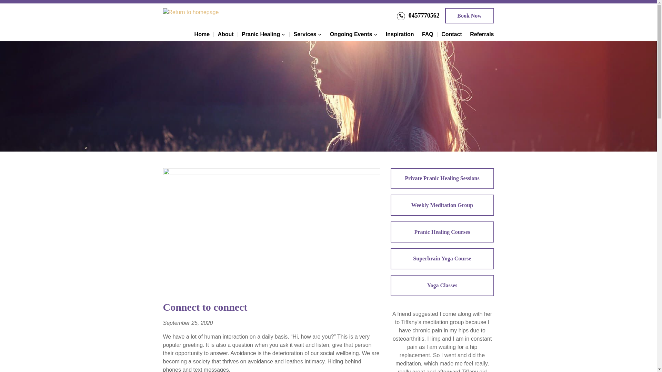 Image resolution: width=662 pixels, height=372 pixels. Describe the element at coordinates (470, 16) in the screenshot. I see `Book Now` at that location.